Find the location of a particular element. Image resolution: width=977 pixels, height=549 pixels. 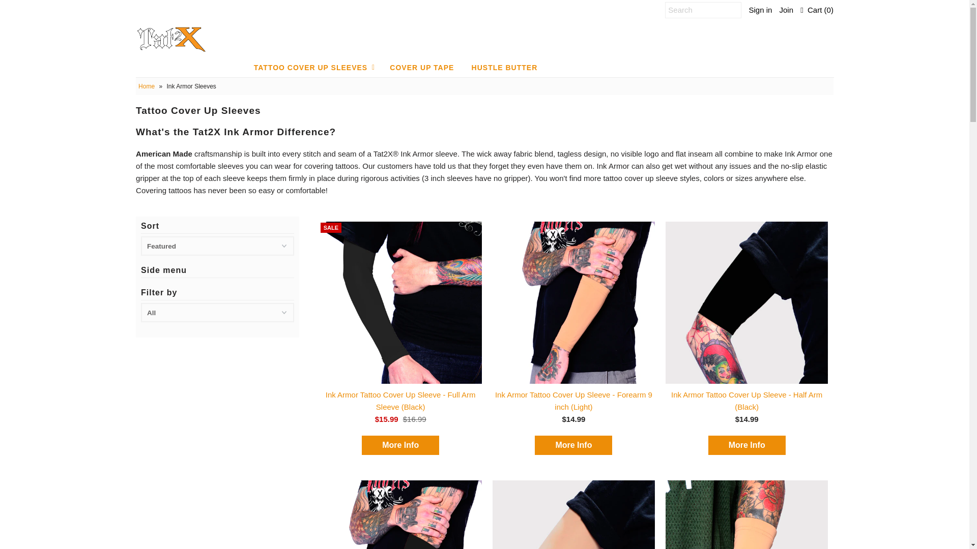

More Info is located at coordinates (573, 445).